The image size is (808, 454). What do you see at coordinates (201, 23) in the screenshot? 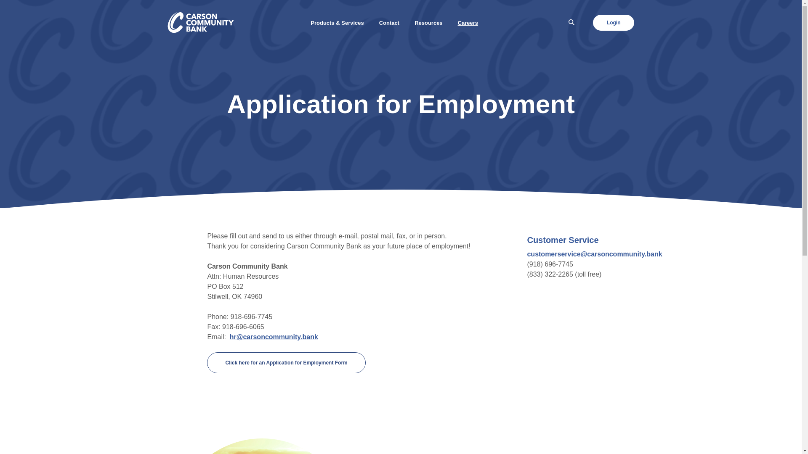
I see `Carson Community Bank, Stilwell, OK` at bounding box center [201, 23].